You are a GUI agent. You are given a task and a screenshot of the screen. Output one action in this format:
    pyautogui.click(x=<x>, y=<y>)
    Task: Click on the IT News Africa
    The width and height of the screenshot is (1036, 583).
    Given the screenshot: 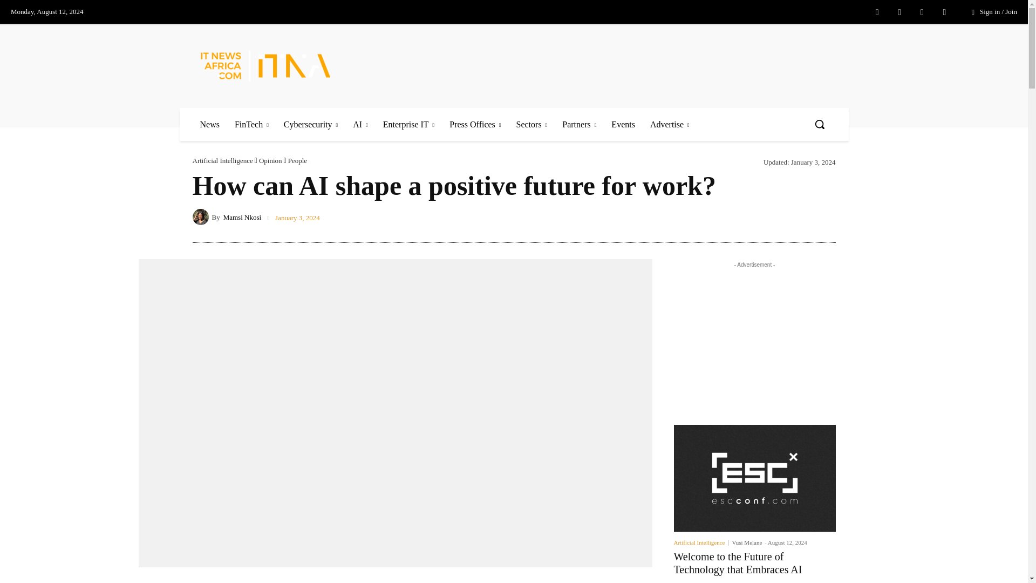 What is the action you would take?
    pyautogui.click(x=279, y=65)
    